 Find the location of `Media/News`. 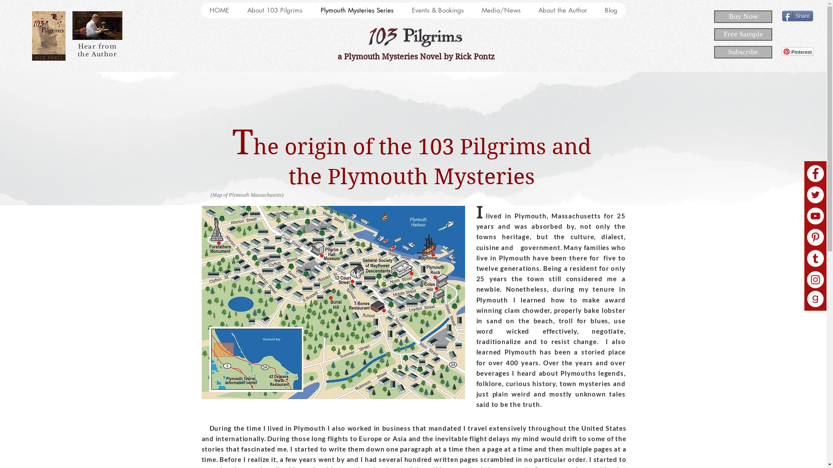

Media/News is located at coordinates (501, 10).